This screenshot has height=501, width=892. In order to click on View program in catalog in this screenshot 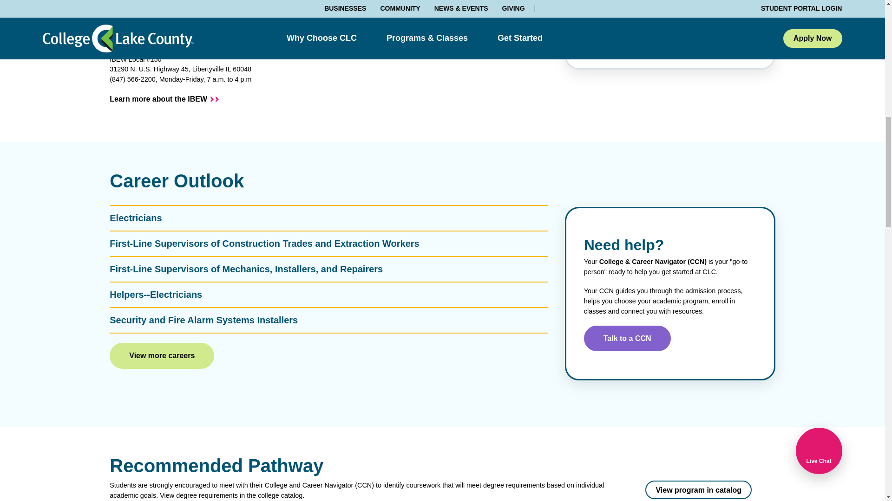, I will do `click(698, 489)`.